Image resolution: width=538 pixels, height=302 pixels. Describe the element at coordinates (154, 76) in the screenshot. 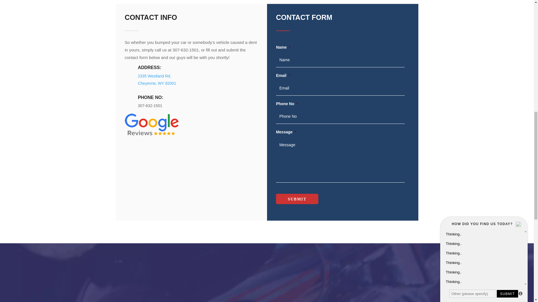

I see `2335 Westland Rd,` at that location.